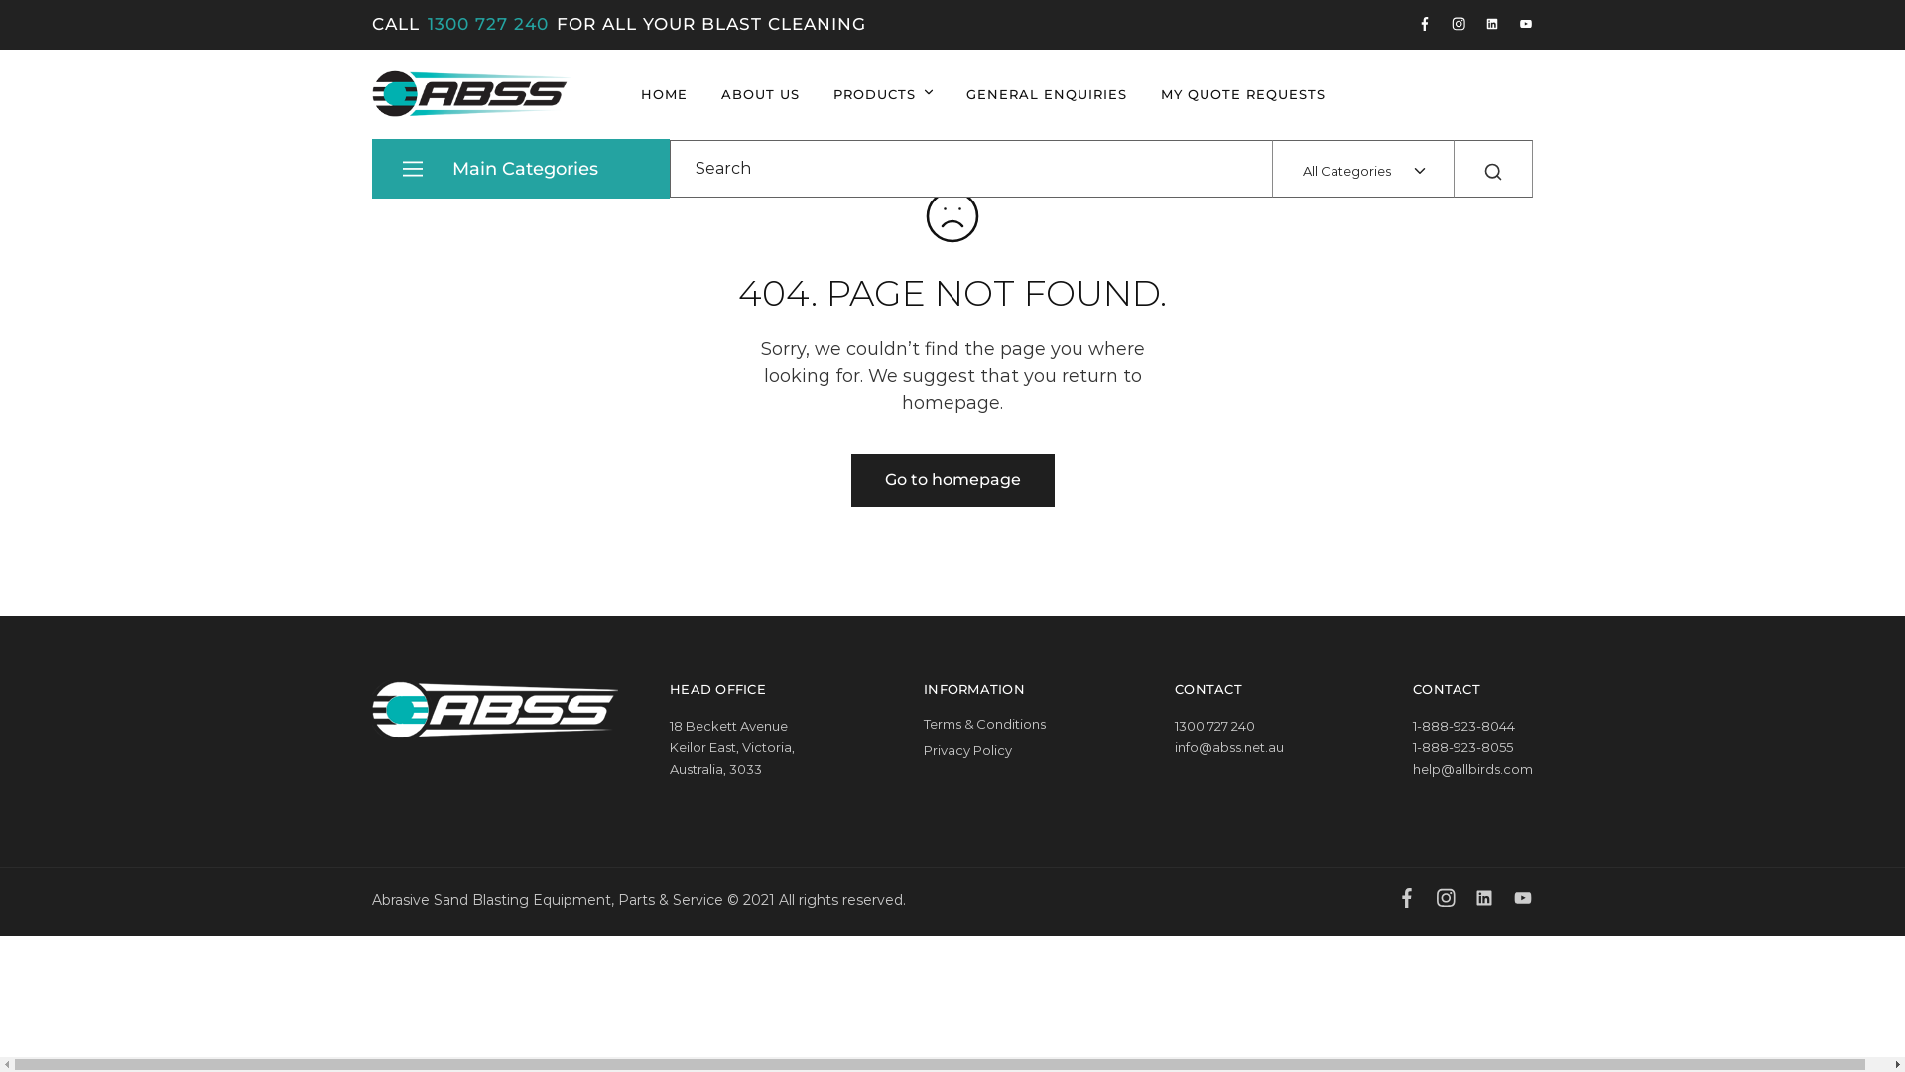 The width and height of the screenshot is (1905, 1072). What do you see at coordinates (665, 95) in the screenshot?
I see `HOME` at bounding box center [665, 95].